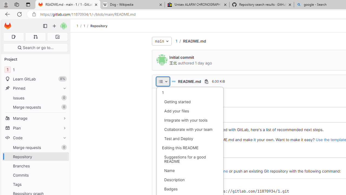 This screenshot has width=346, height=195. I want to click on Badges, so click(190, 189).